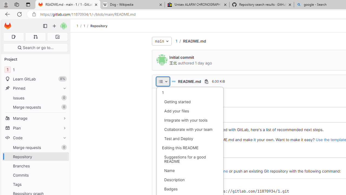 This screenshot has width=346, height=195. I want to click on Badges, so click(190, 189).